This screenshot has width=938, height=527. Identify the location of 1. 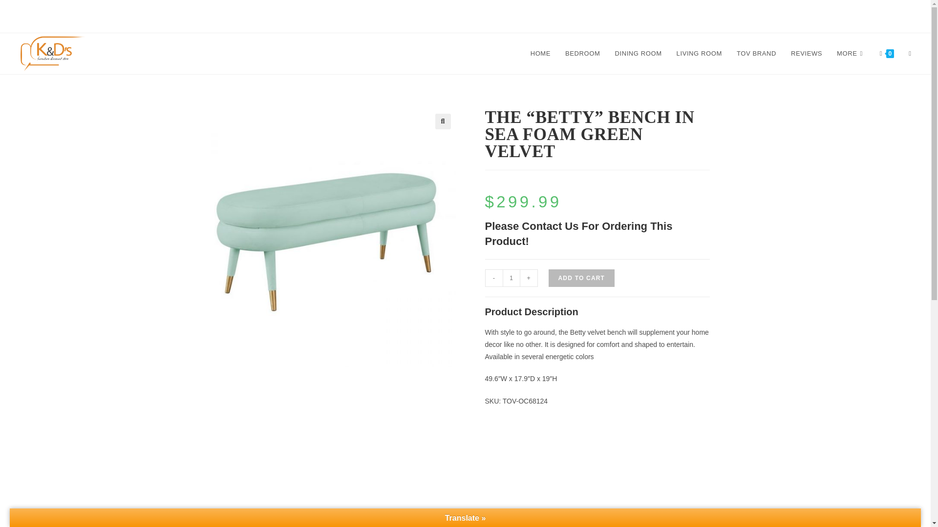
(511, 278).